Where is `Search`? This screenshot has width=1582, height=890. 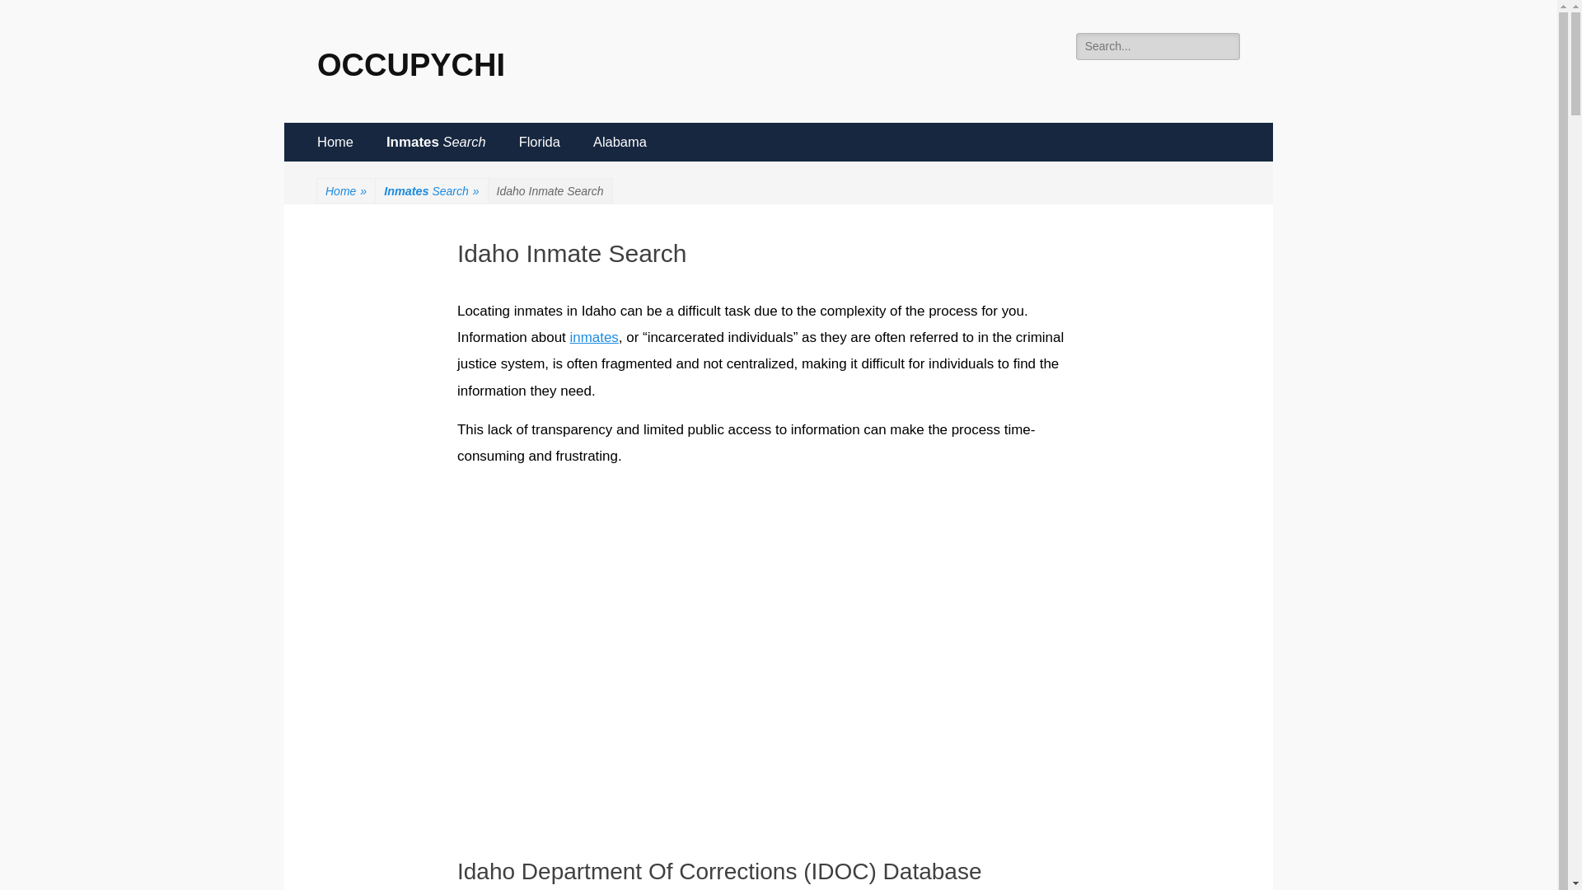
Search is located at coordinates (36, 15).